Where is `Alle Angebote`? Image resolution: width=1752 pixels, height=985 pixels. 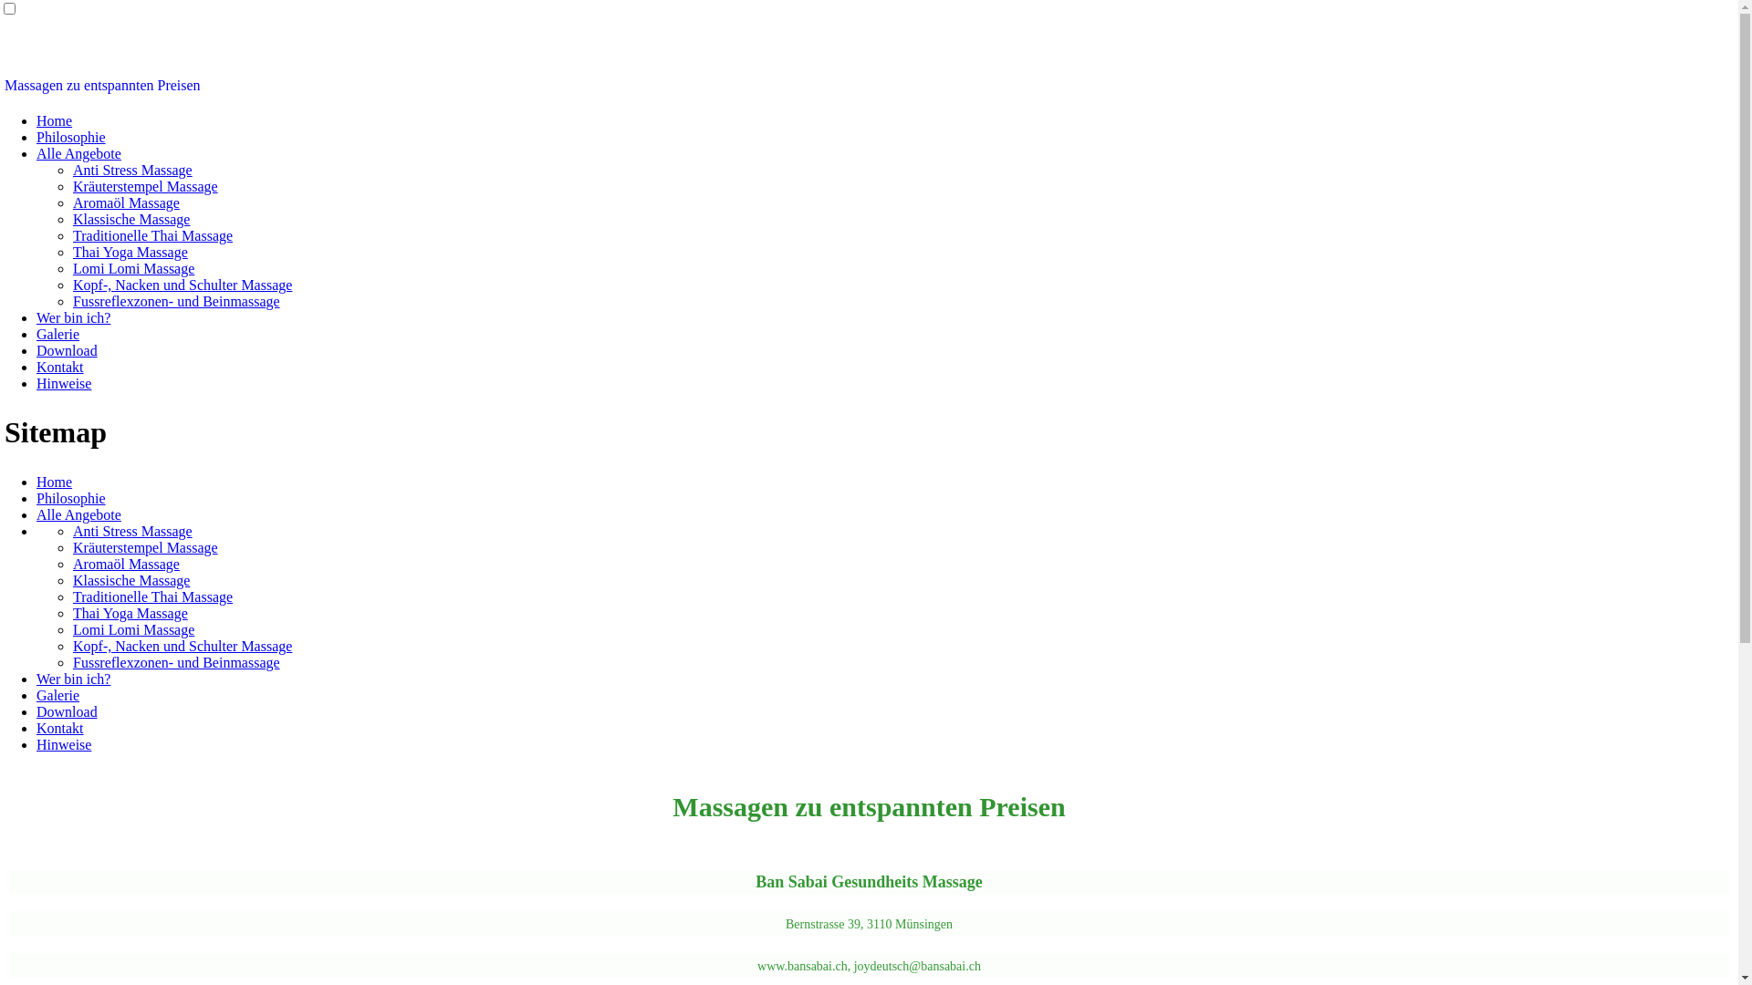 Alle Angebote is located at coordinates (78, 514).